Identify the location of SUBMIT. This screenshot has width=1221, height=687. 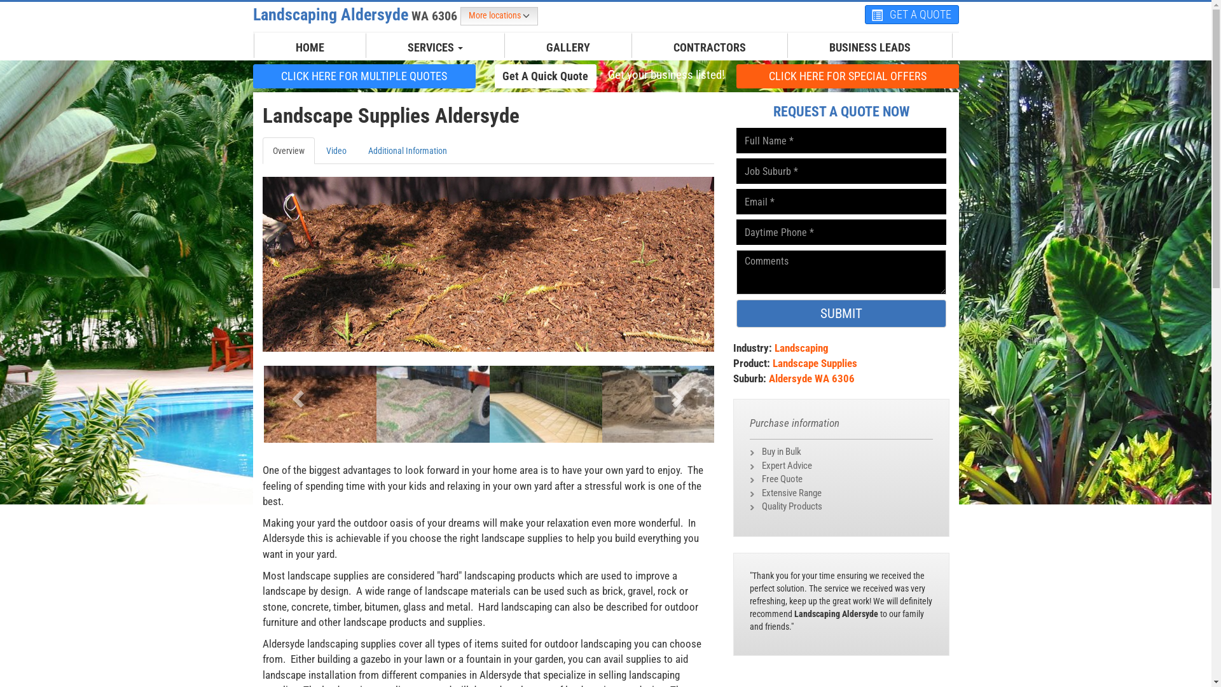
(841, 314).